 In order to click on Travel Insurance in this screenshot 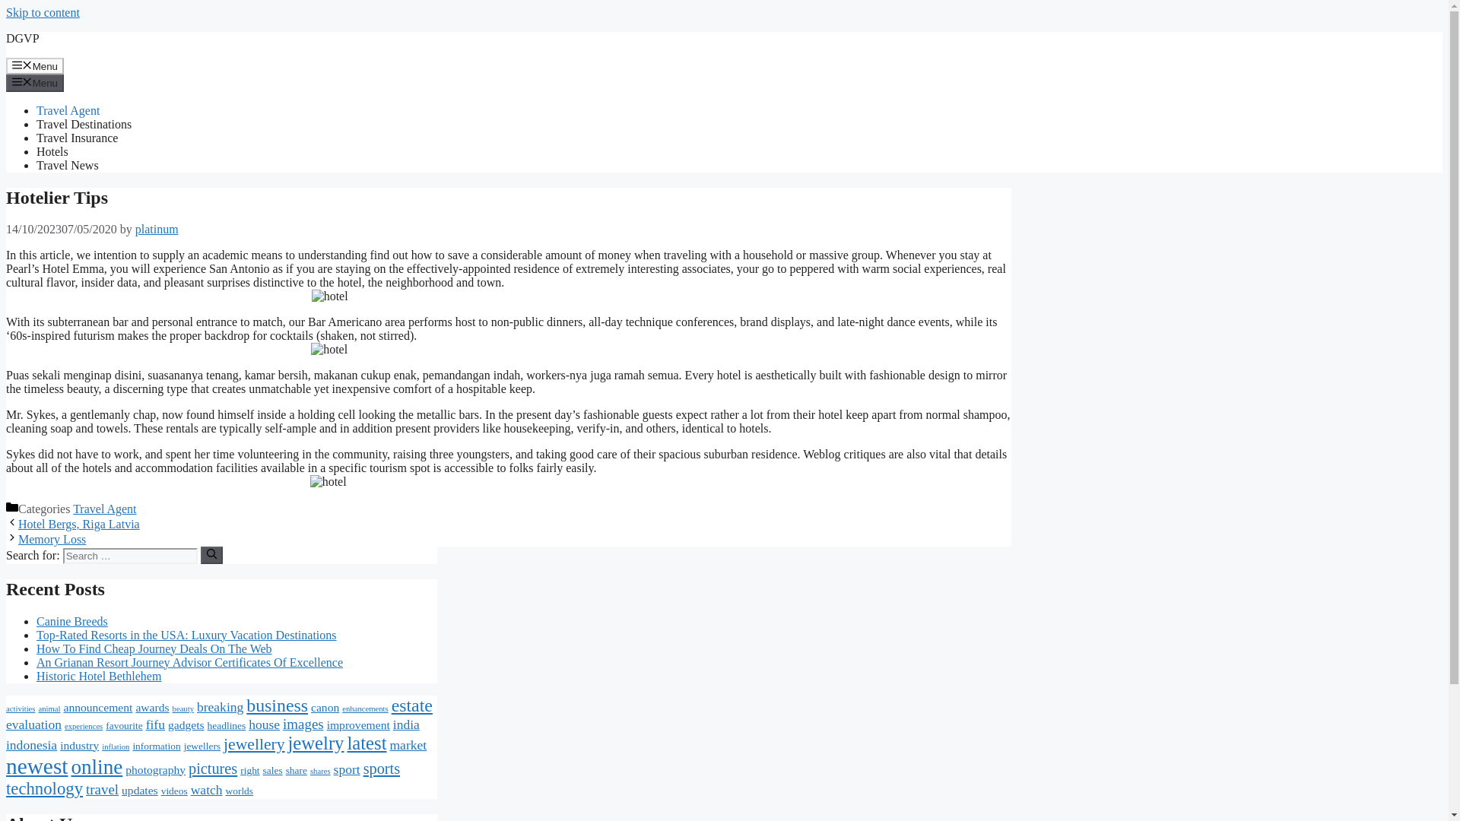, I will do `click(78, 138)`.